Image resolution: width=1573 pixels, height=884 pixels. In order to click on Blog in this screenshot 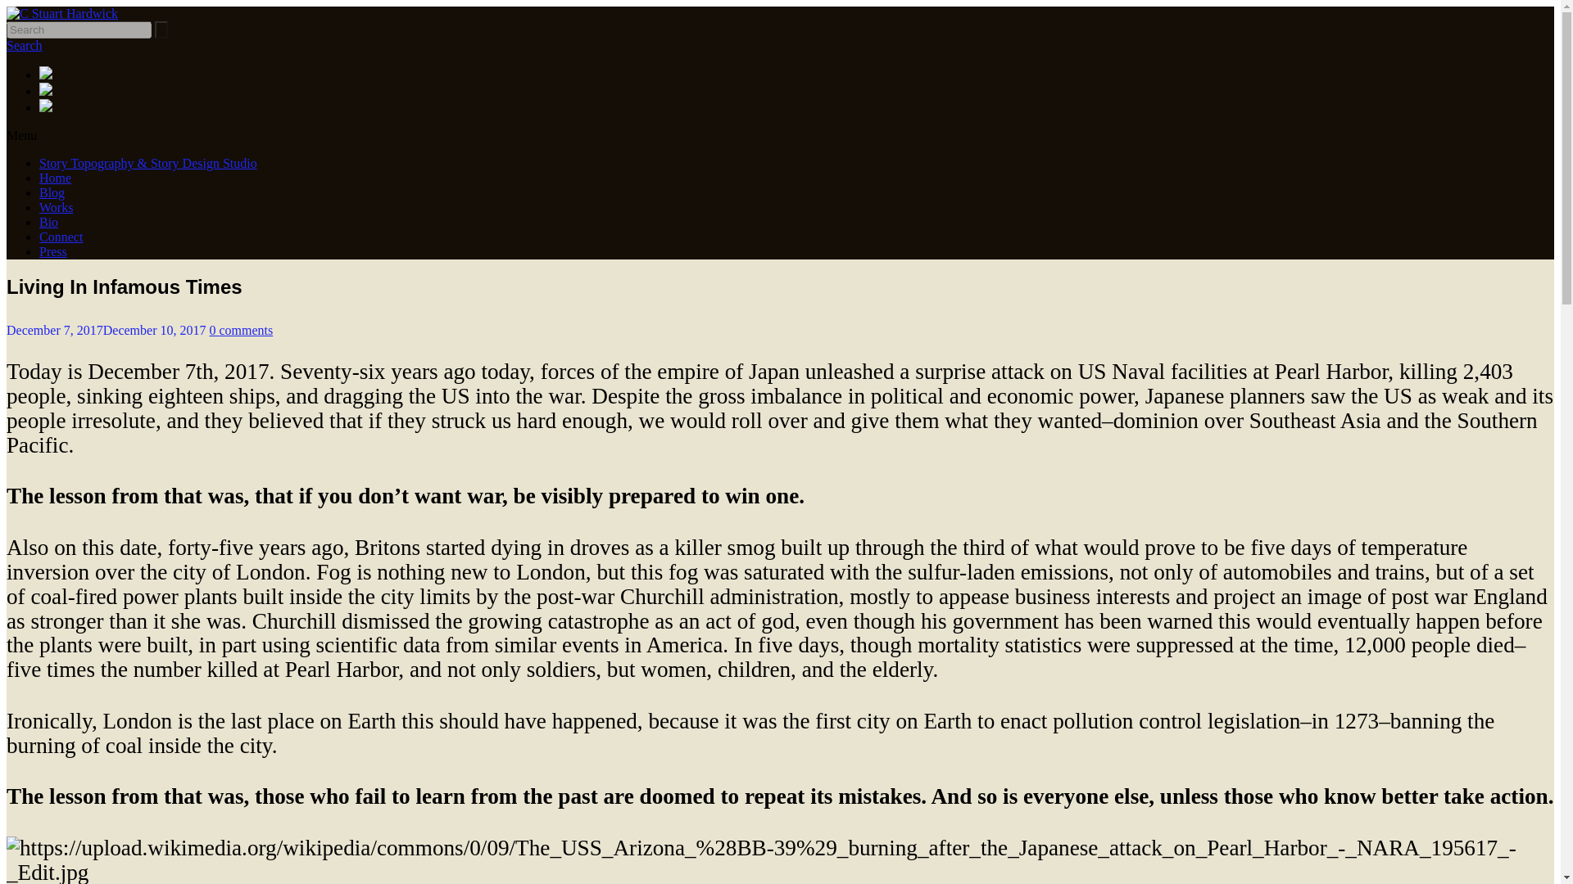, I will do `click(52, 192)`.